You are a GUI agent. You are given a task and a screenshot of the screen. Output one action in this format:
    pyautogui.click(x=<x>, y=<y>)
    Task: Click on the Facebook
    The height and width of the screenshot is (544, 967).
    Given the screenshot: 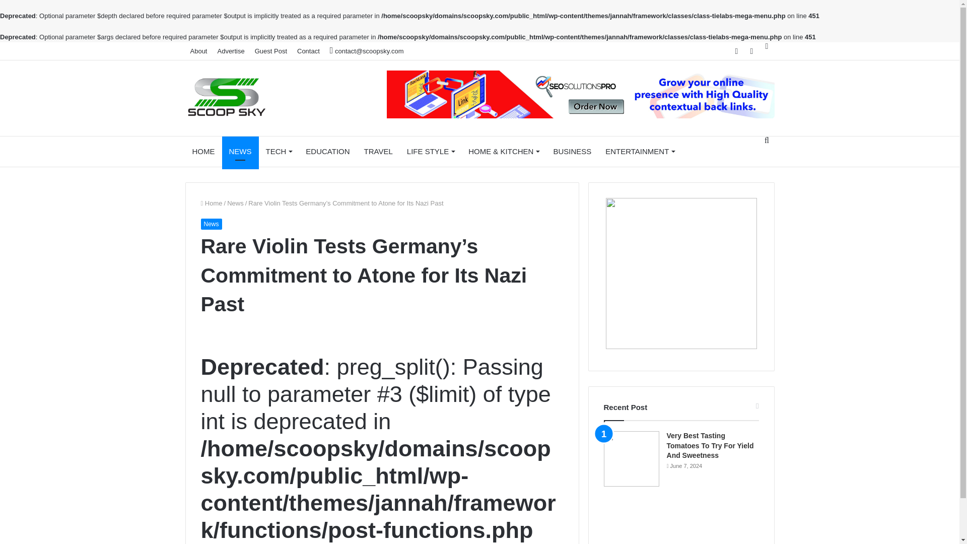 What is the action you would take?
    pyautogui.click(x=736, y=51)
    